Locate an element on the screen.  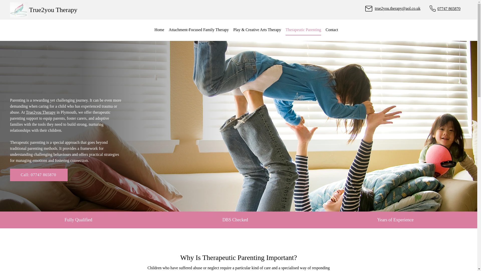
Therapeutic Parenting is located at coordinates (303, 30).